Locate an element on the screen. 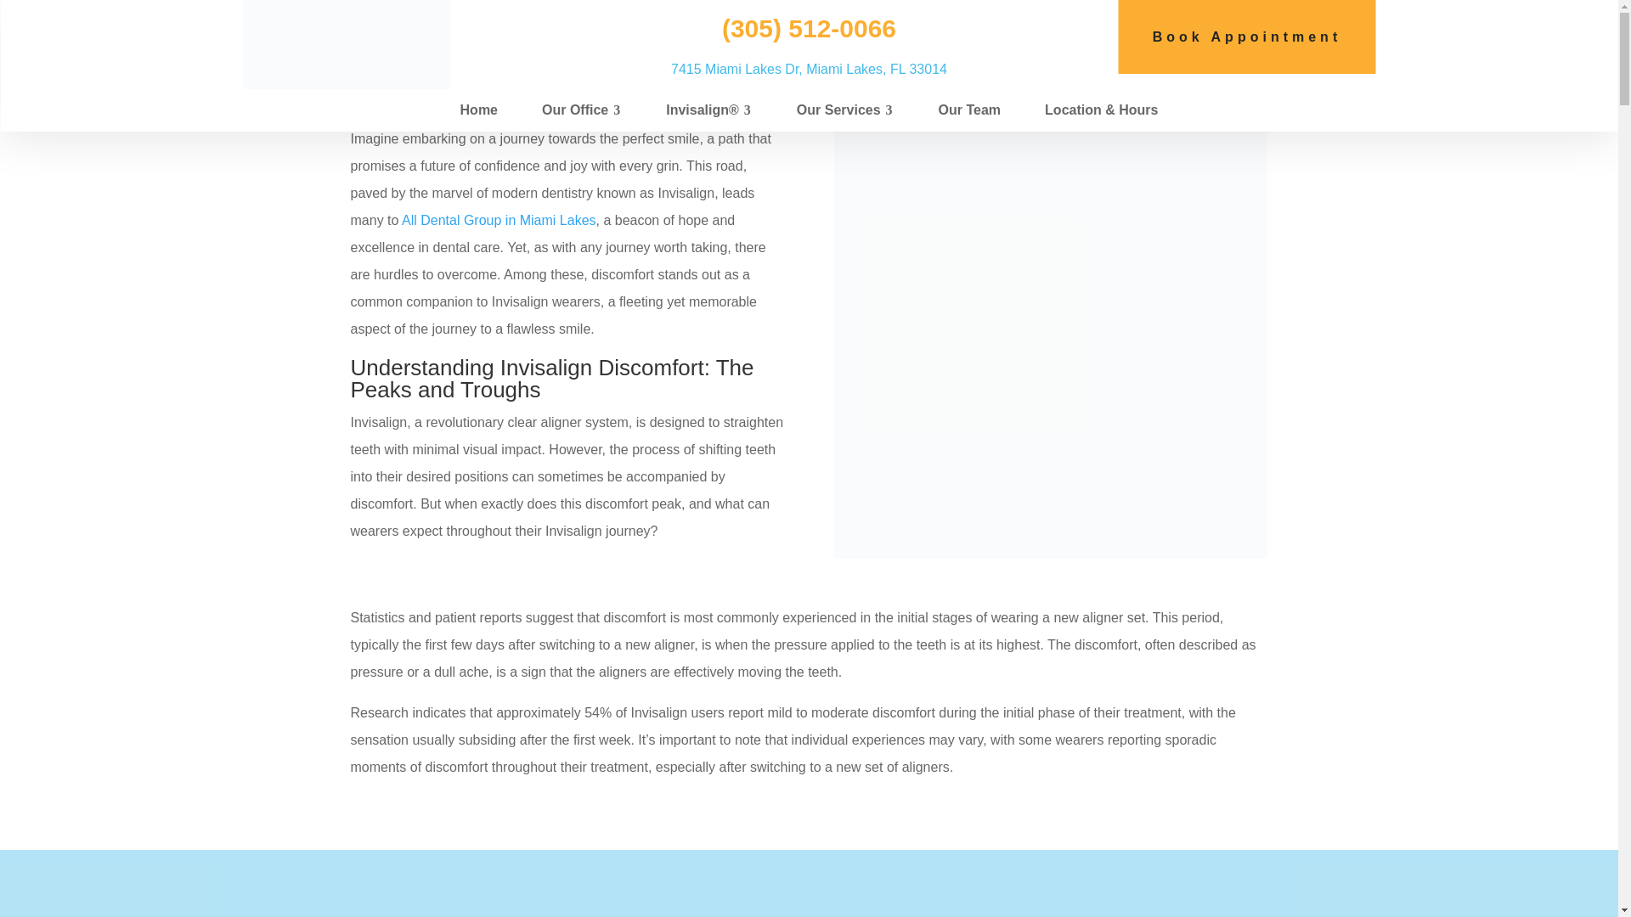  Our Team is located at coordinates (970, 110).